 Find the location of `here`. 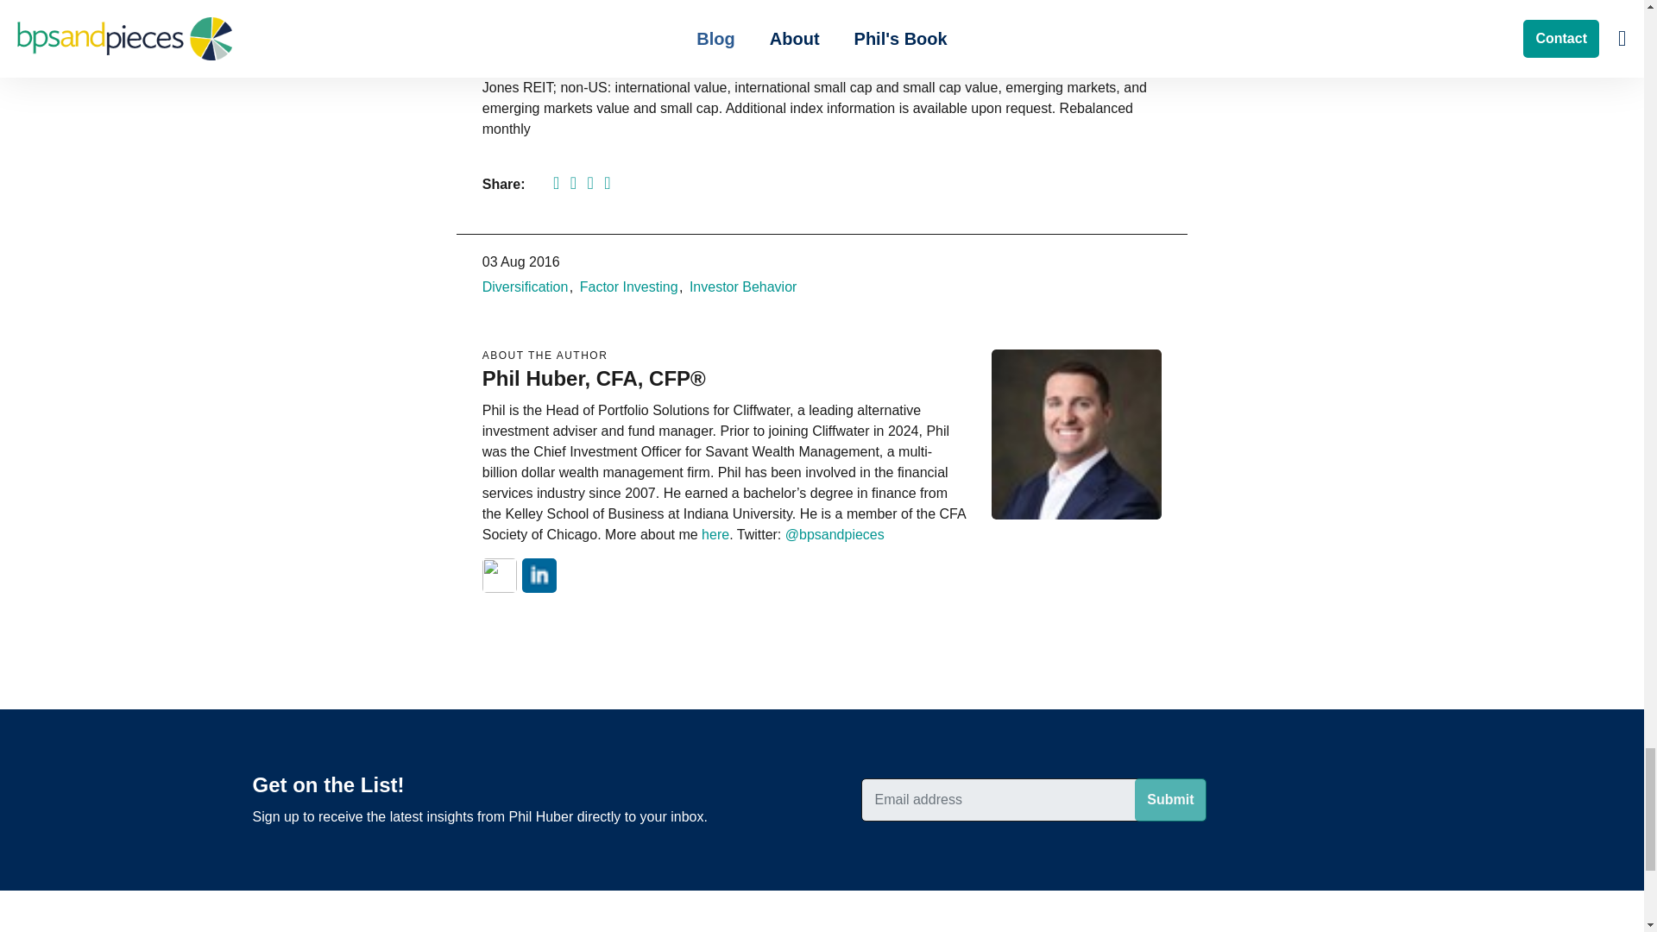

here is located at coordinates (715, 533).